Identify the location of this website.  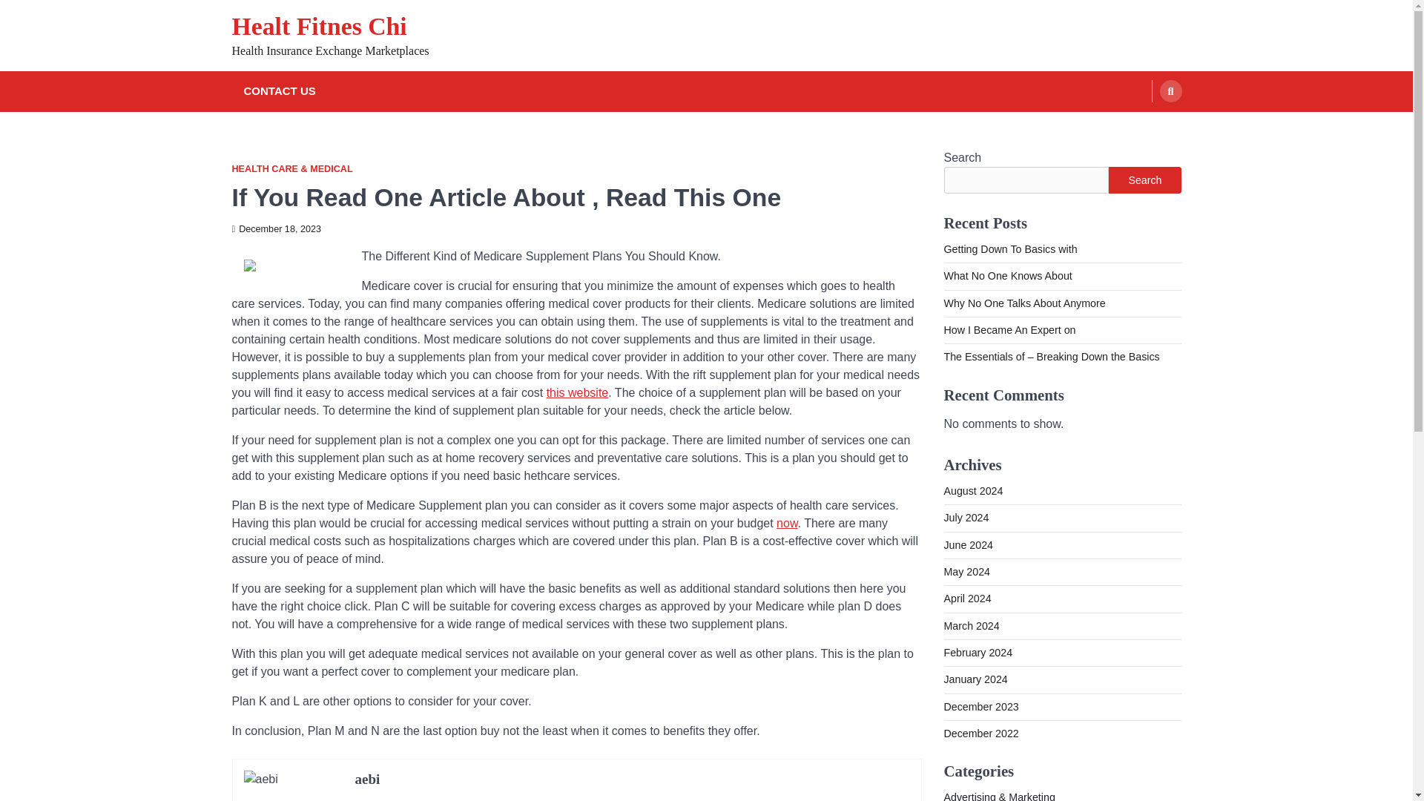
(578, 392).